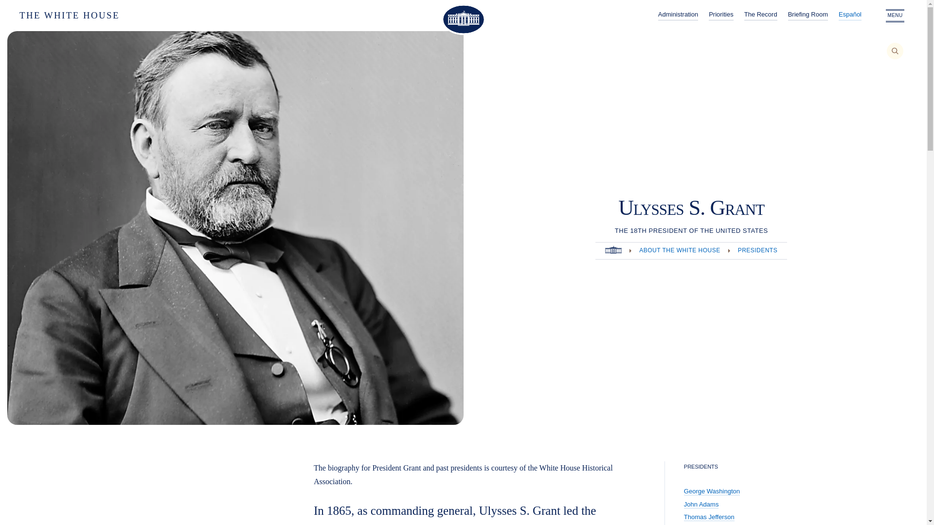  I want to click on Home, so click(613, 251).